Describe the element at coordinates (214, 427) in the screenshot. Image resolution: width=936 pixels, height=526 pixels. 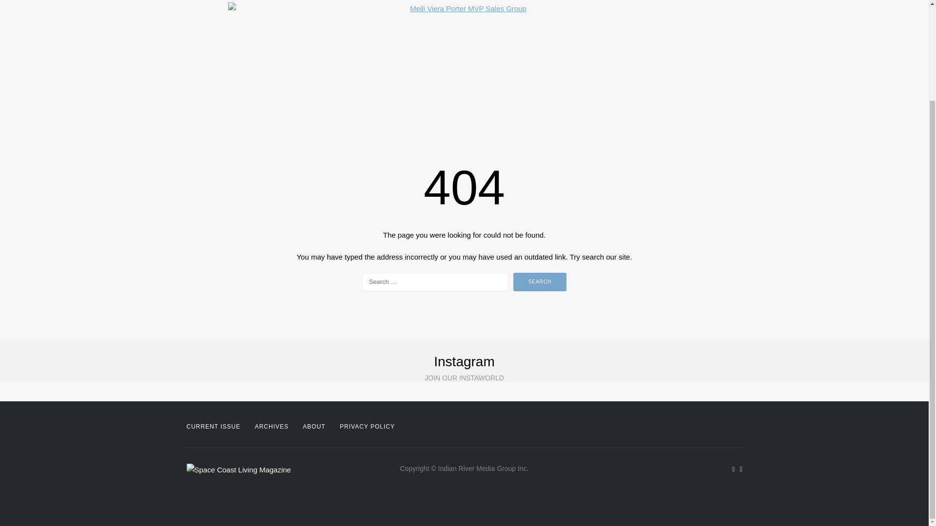
I see `CURRENT ISSUE` at that location.